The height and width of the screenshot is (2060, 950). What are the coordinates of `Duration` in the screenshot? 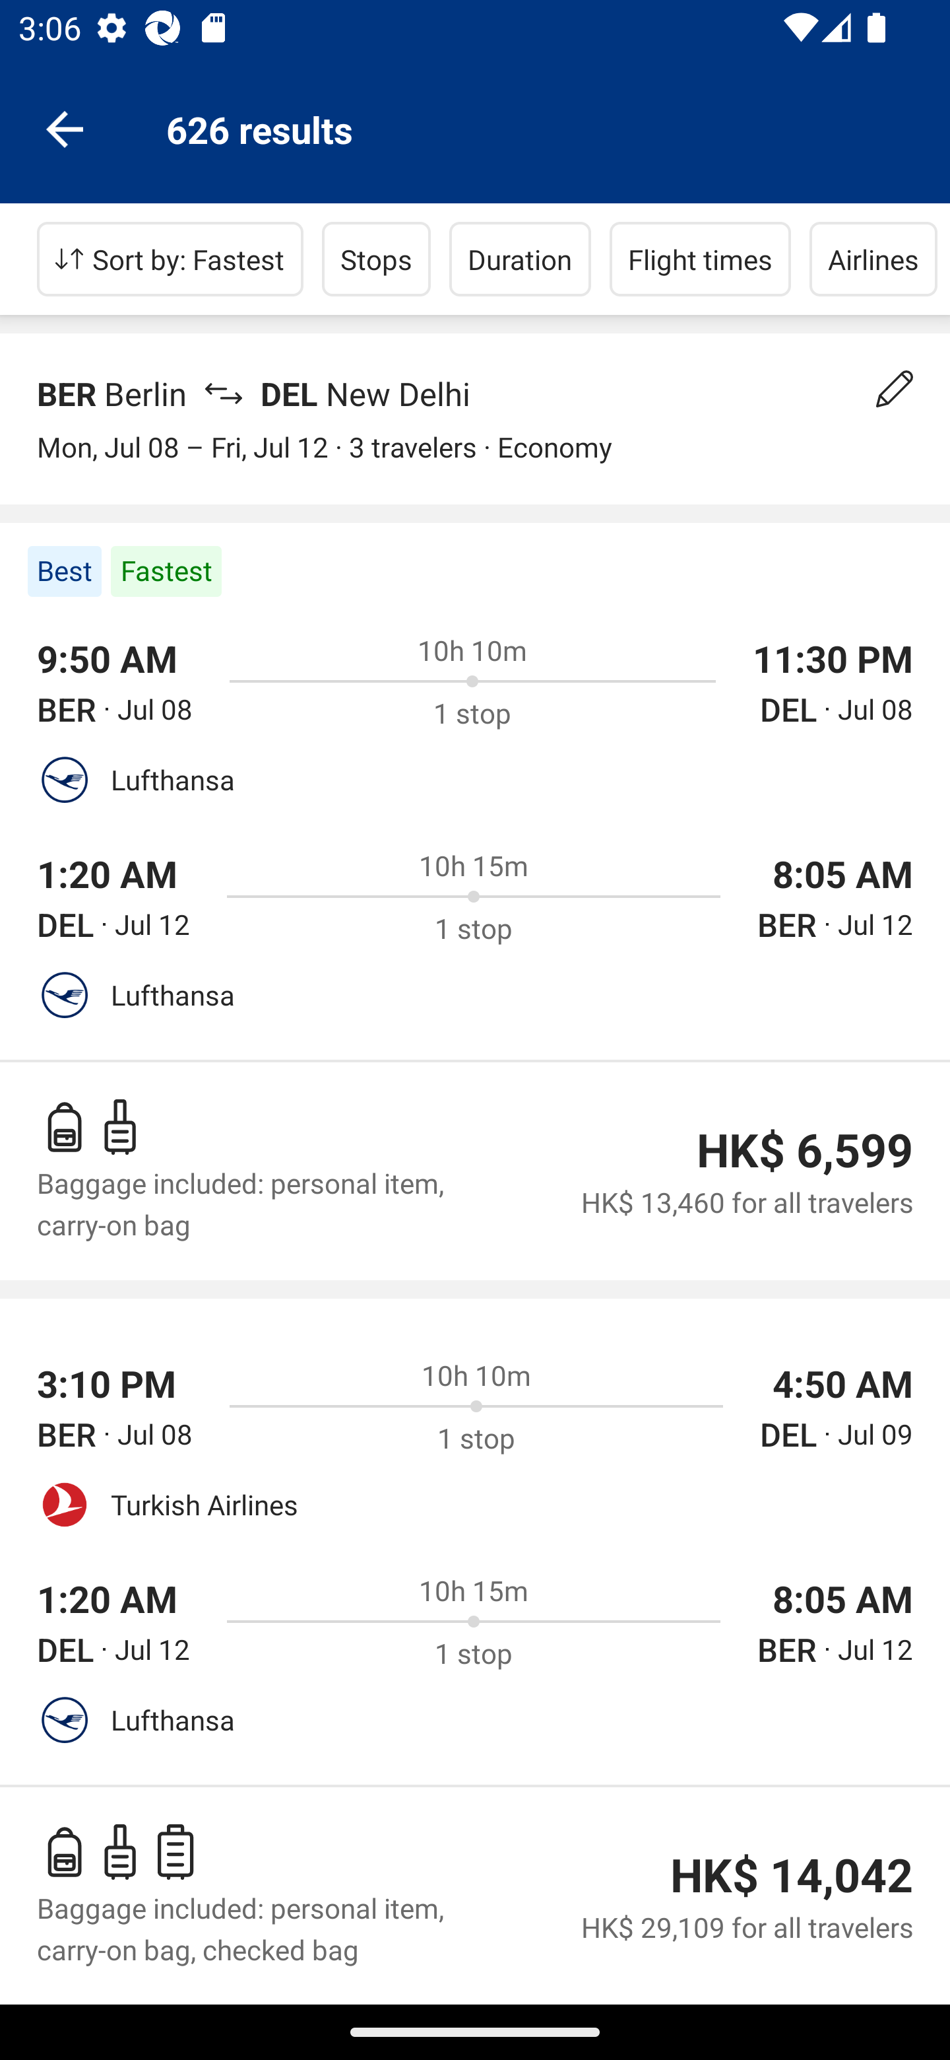 It's located at (520, 259).